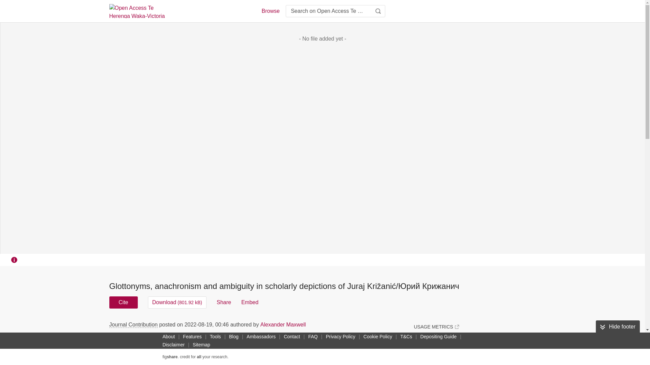 The image size is (650, 365). I want to click on About, so click(169, 336).